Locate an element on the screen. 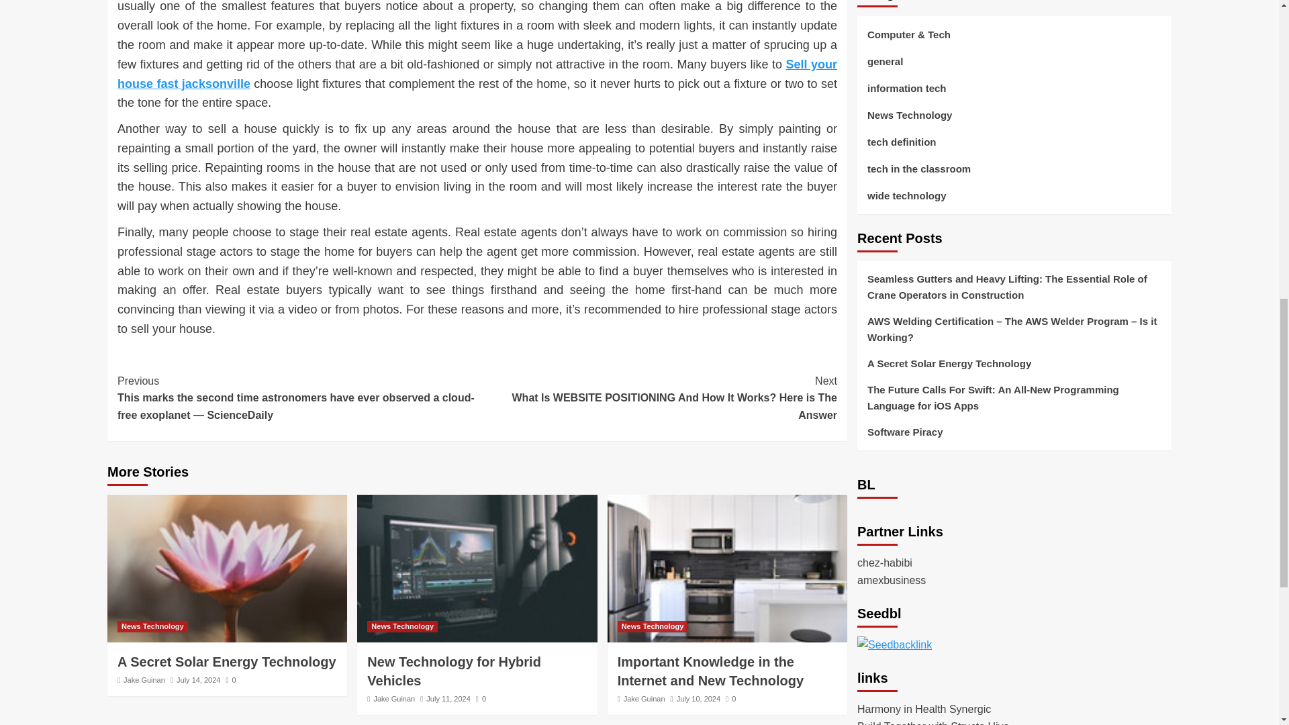  July 14, 2024 is located at coordinates (199, 679).